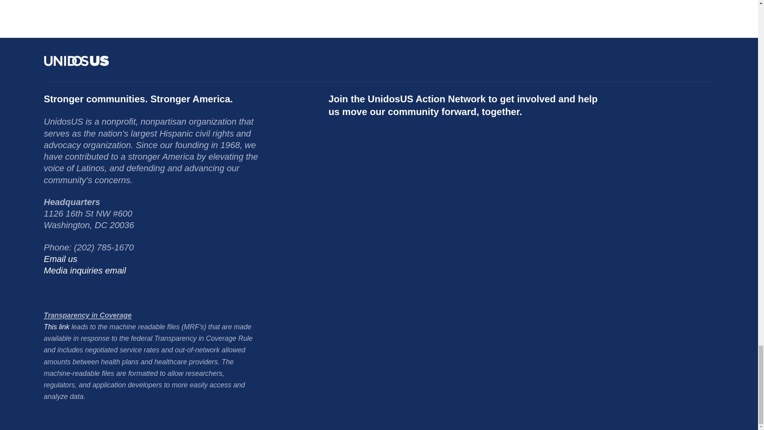  What do you see at coordinates (84, 271) in the screenshot?
I see `Media inquiries email` at bounding box center [84, 271].